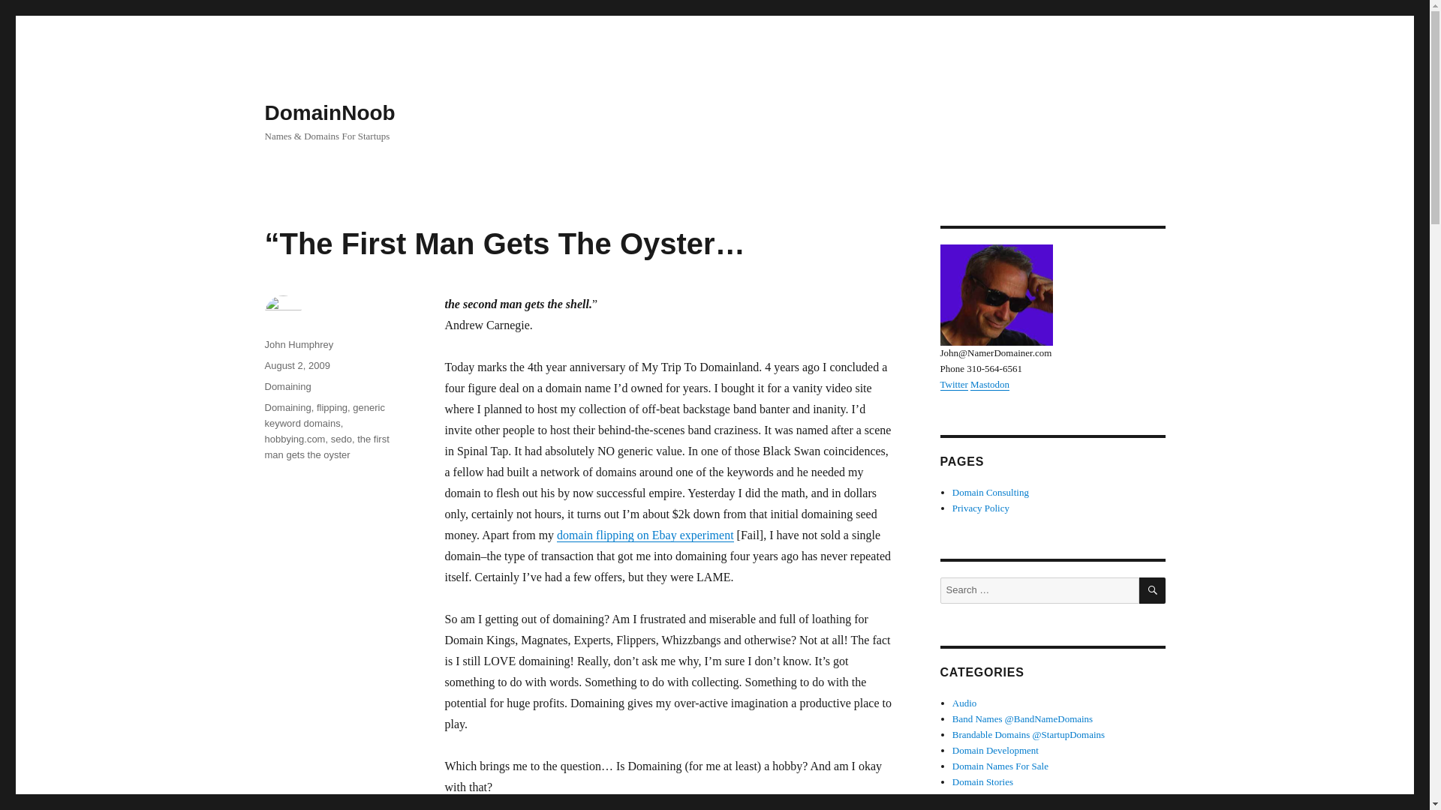 The height and width of the screenshot is (810, 1441). Describe the element at coordinates (296, 364) in the screenshot. I see `August 2, 2009` at that location.